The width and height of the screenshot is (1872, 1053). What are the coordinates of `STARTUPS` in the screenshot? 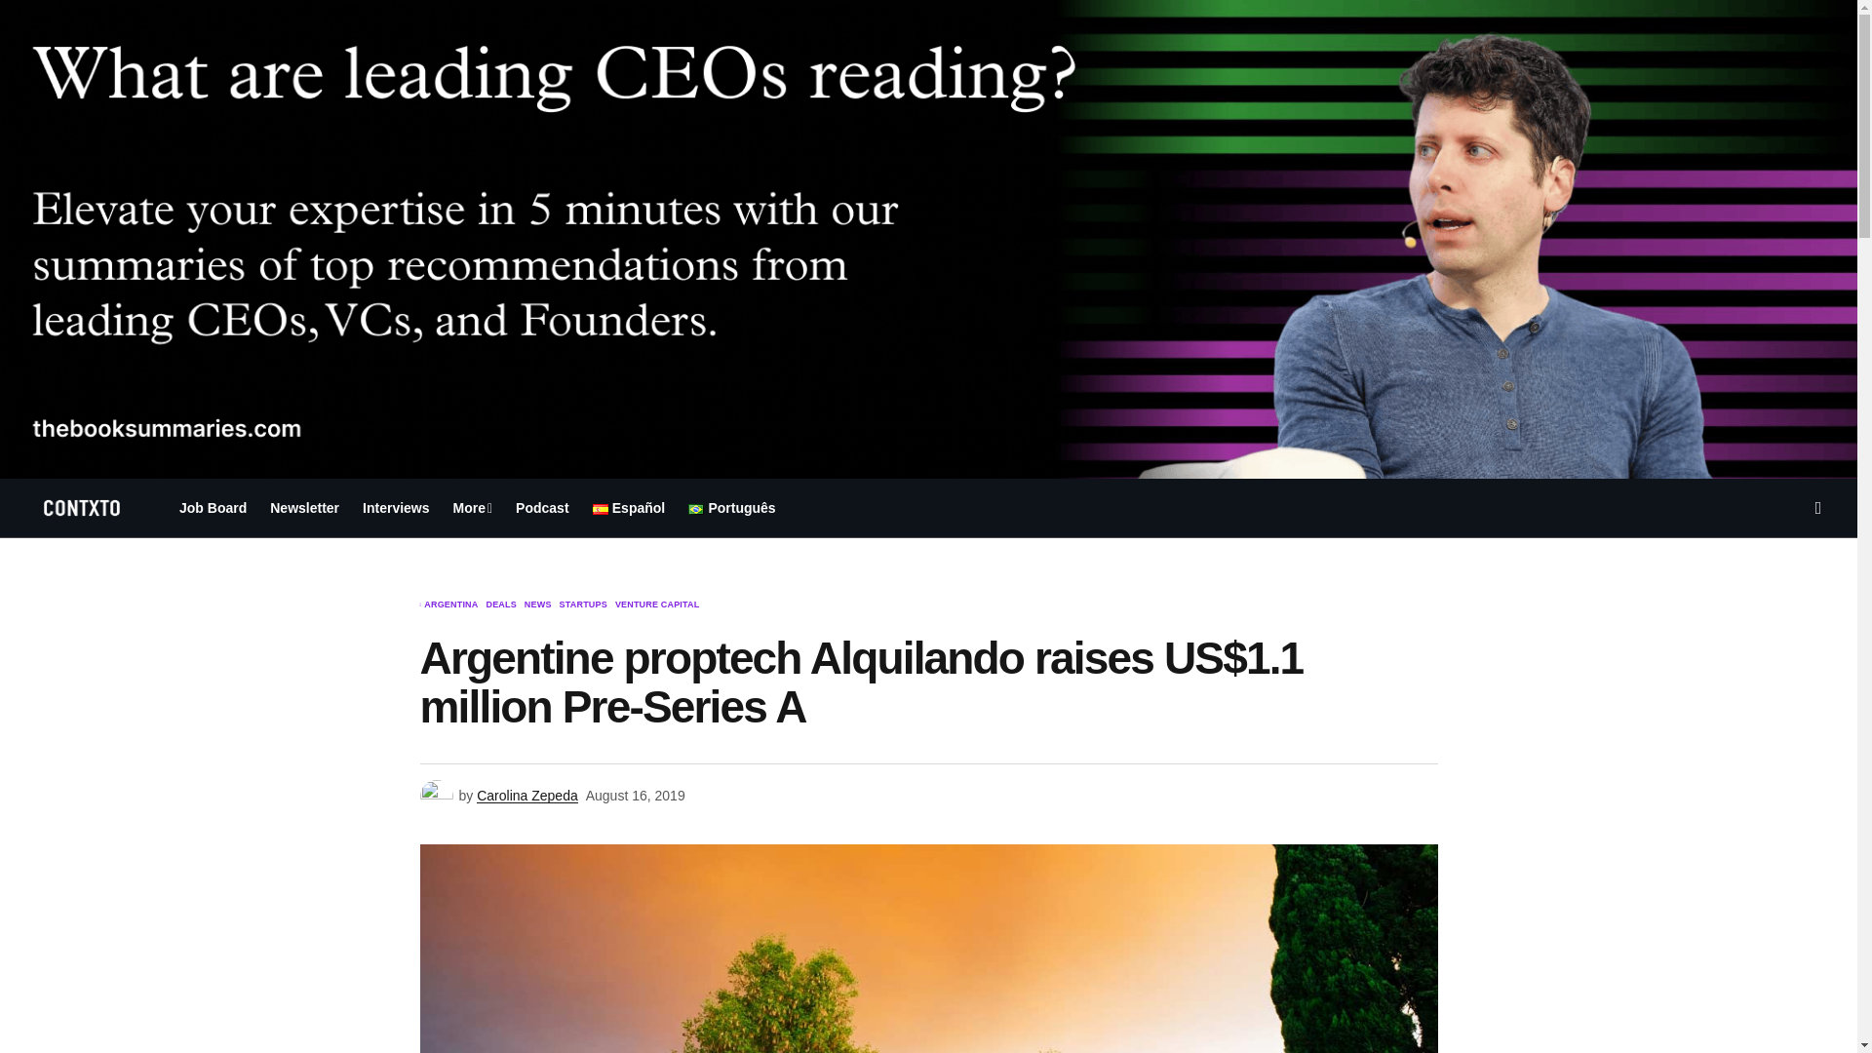 It's located at (583, 604).